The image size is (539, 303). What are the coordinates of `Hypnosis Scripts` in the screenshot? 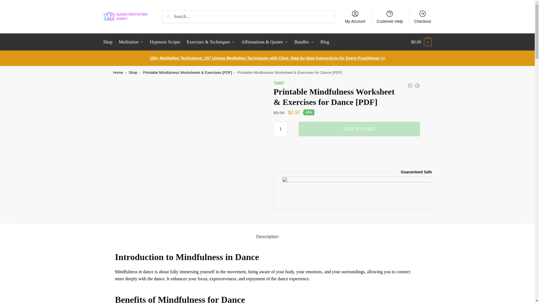 It's located at (165, 42).